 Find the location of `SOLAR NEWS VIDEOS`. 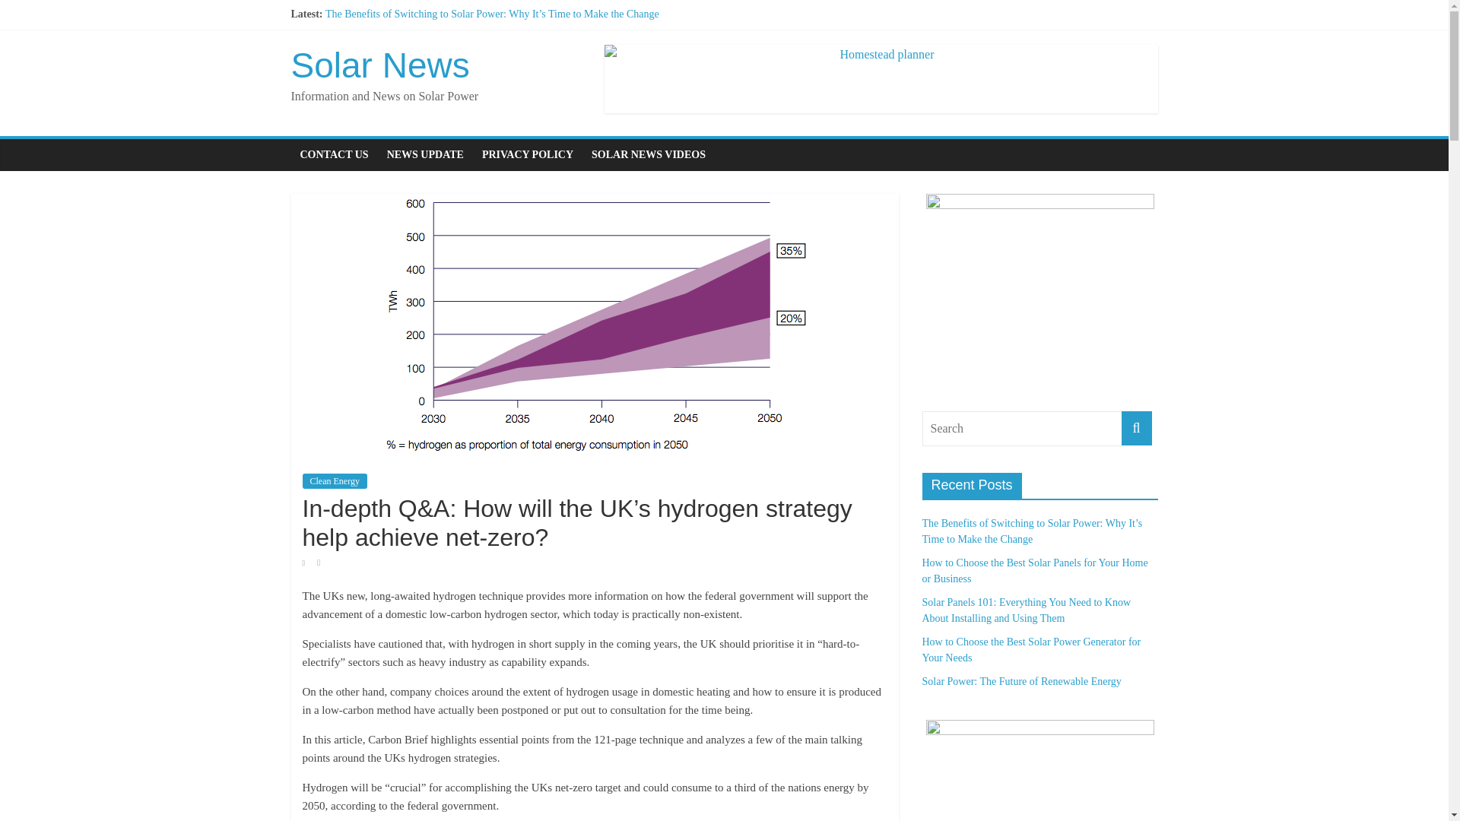

SOLAR NEWS VIDEOS is located at coordinates (649, 154).